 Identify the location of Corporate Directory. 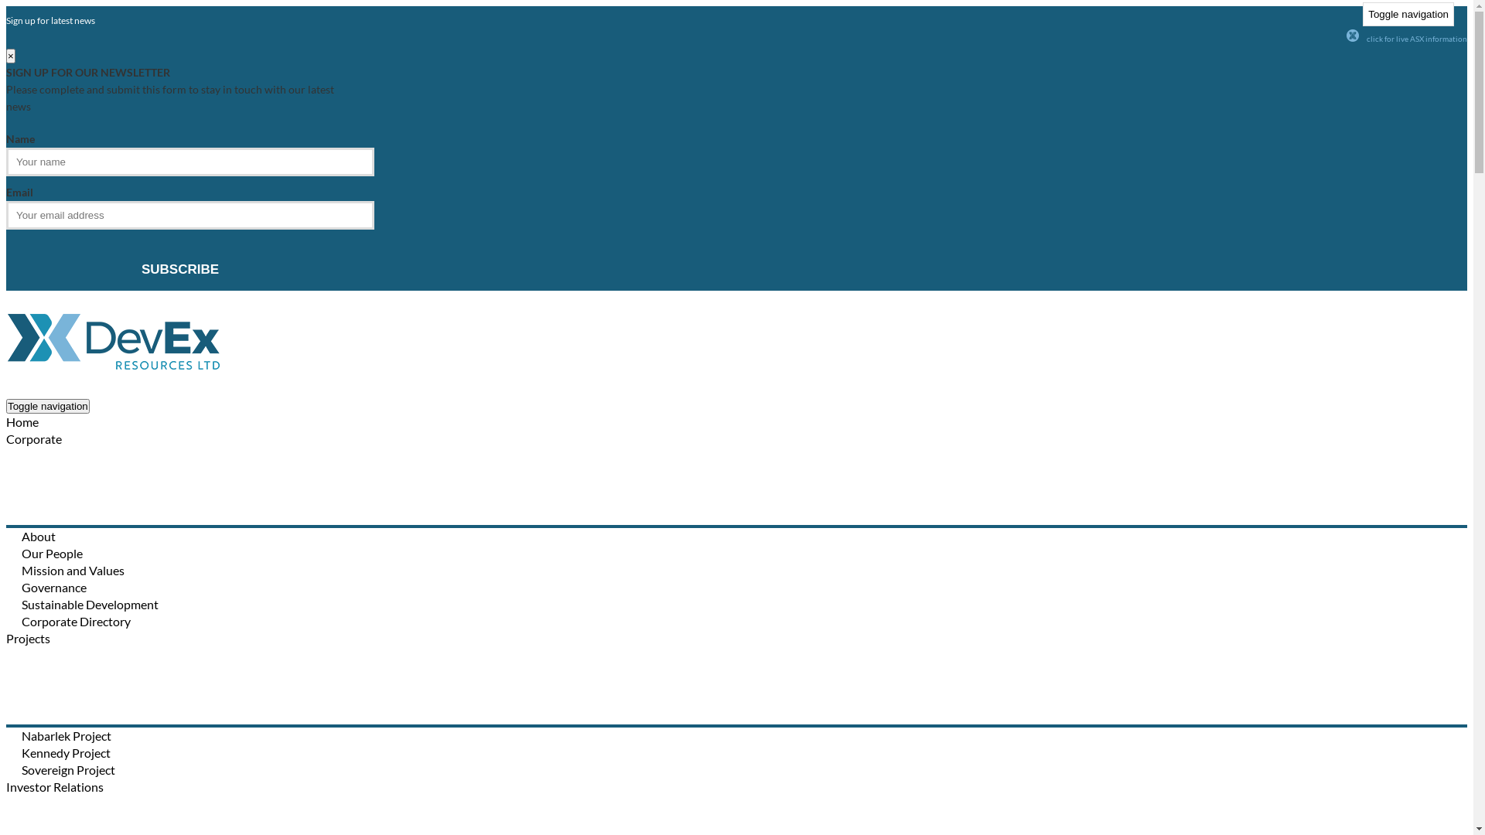
(76, 622).